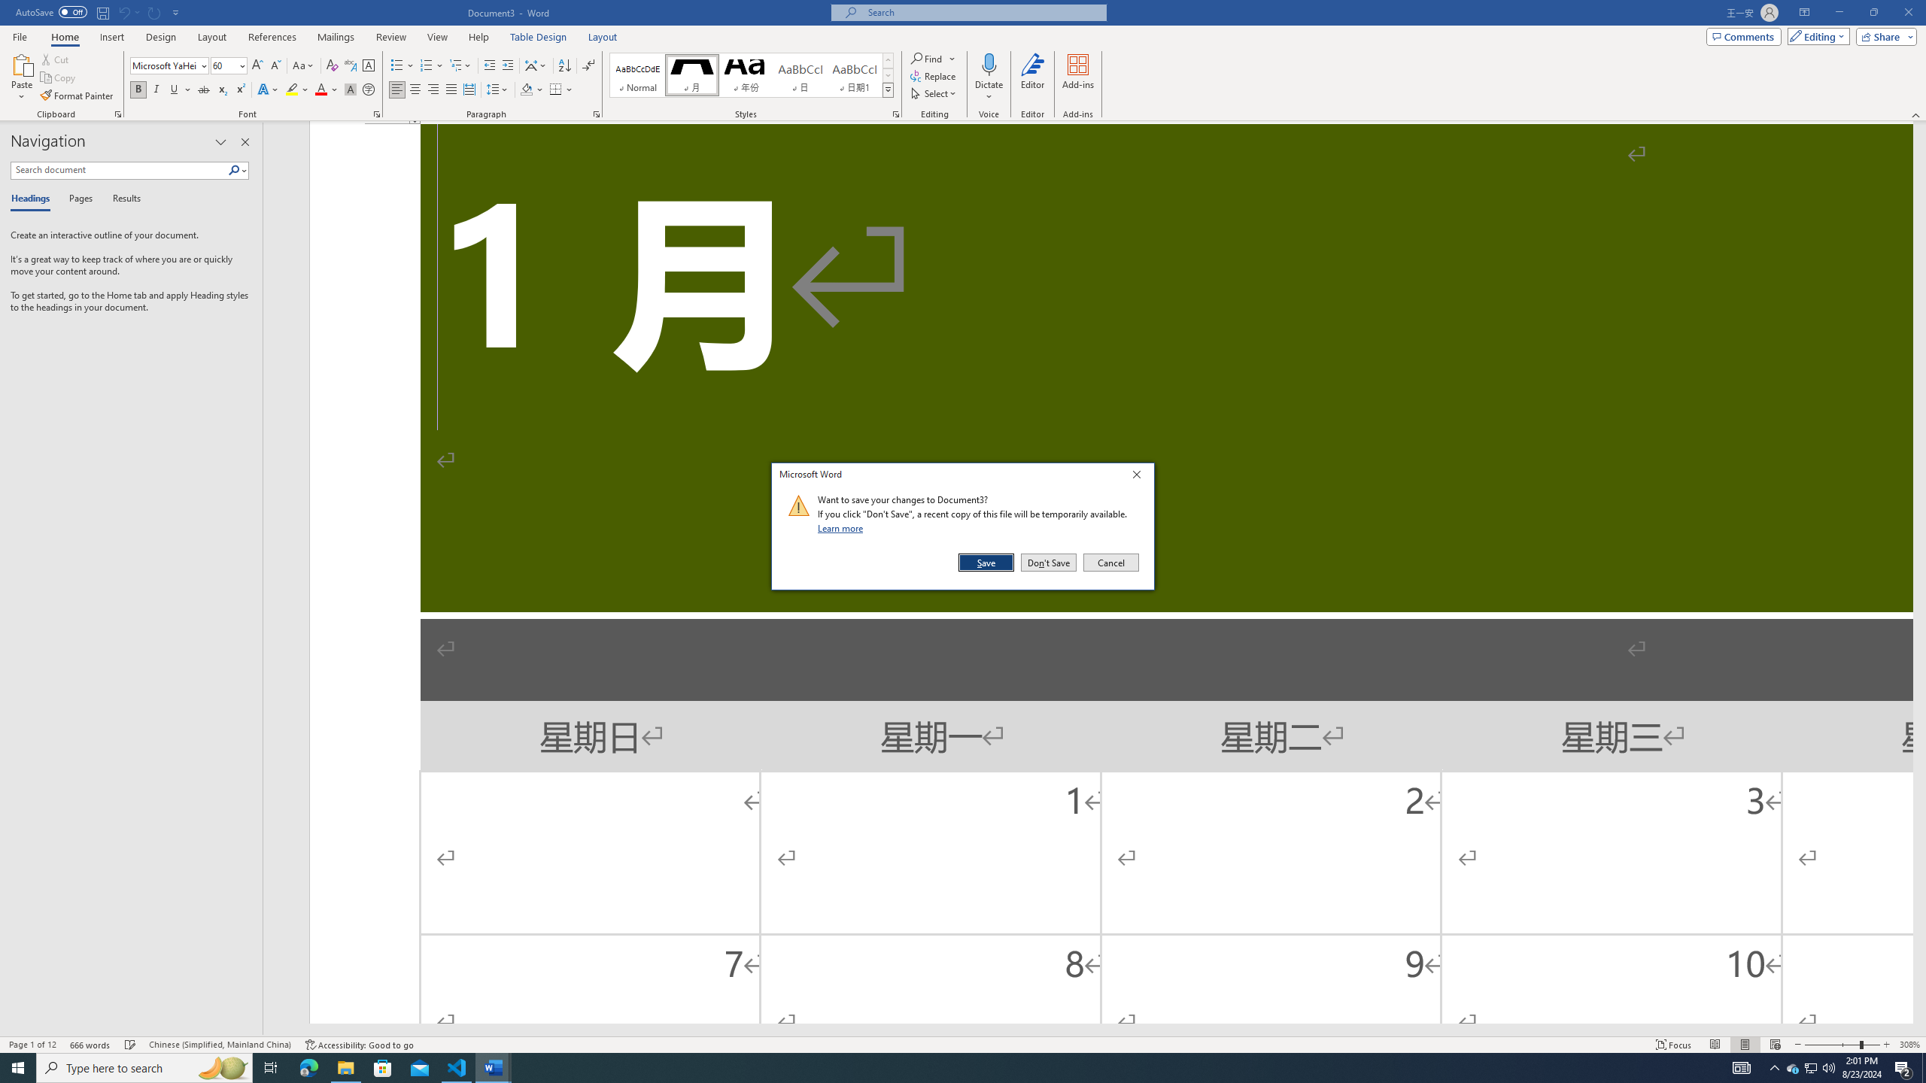  Describe the element at coordinates (297, 90) in the screenshot. I see `Text Highlight Color` at that location.